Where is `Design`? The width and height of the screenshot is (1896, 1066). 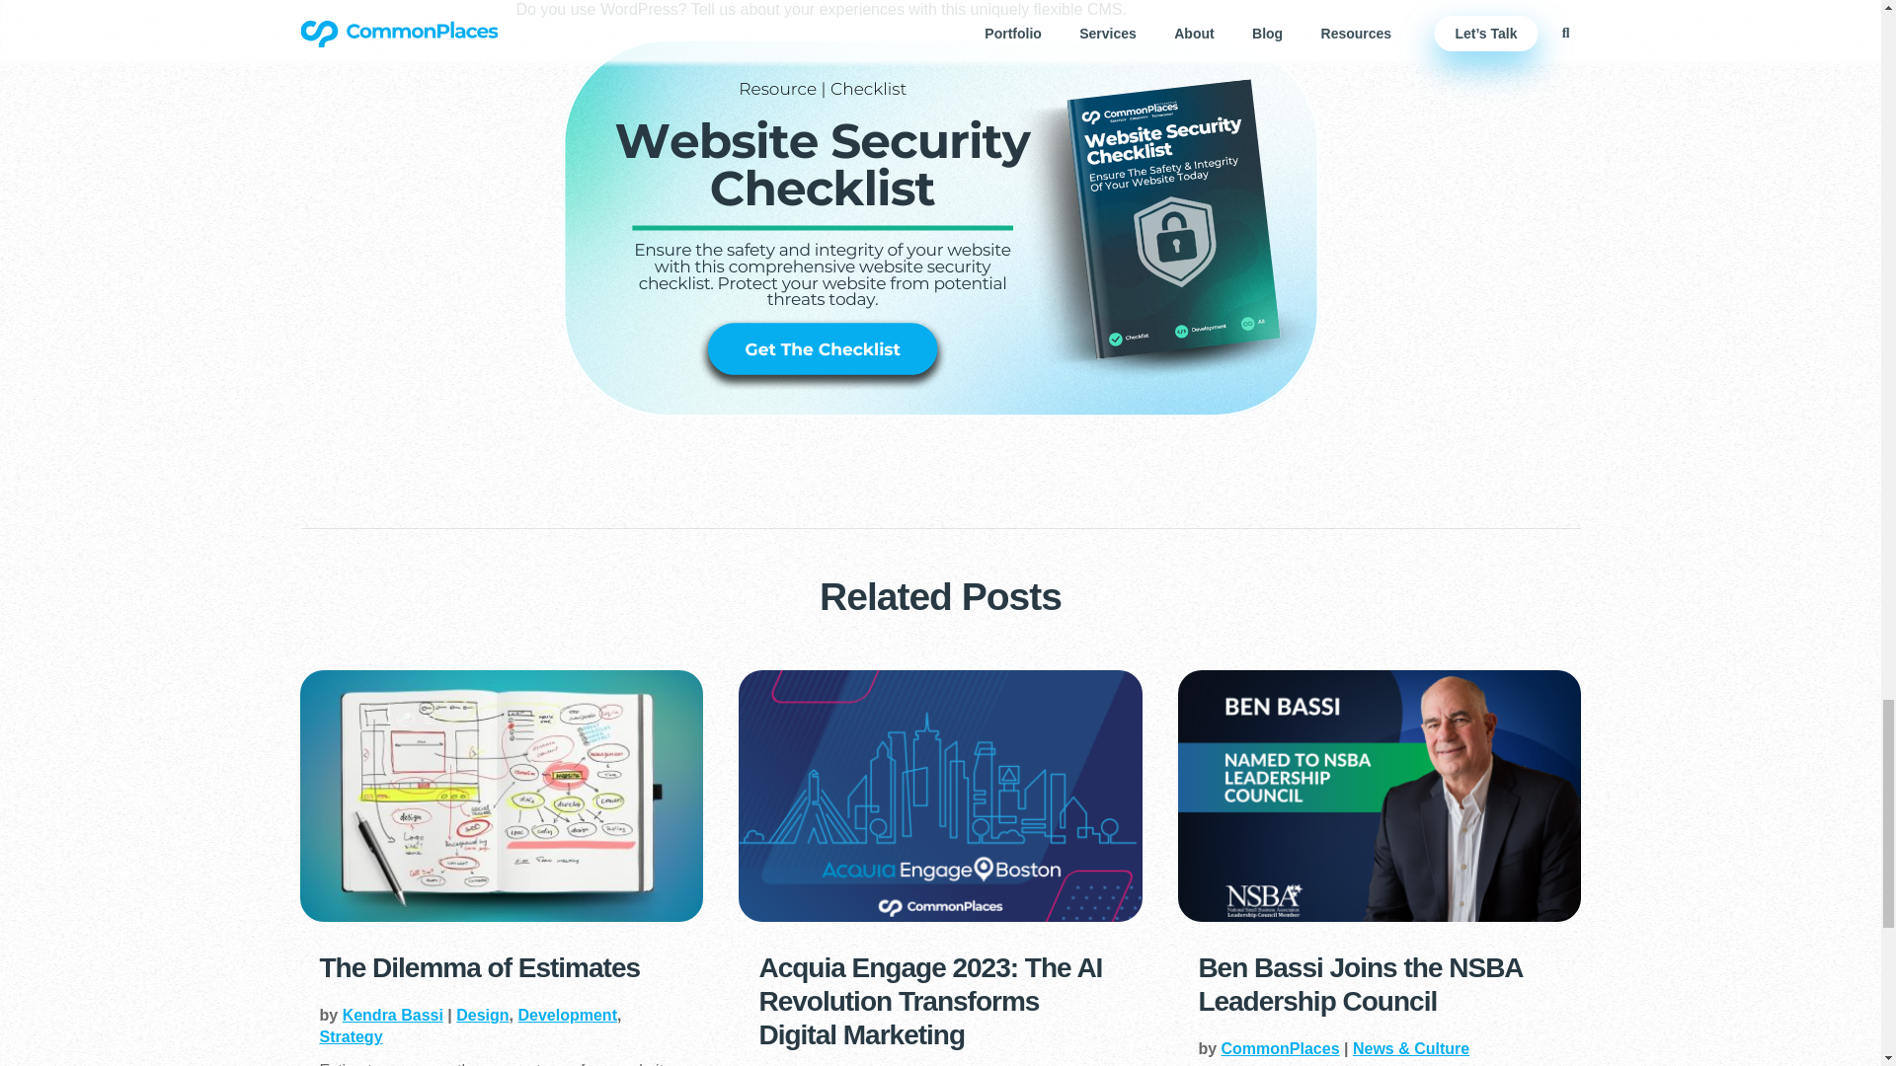 Design is located at coordinates (482, 1015).